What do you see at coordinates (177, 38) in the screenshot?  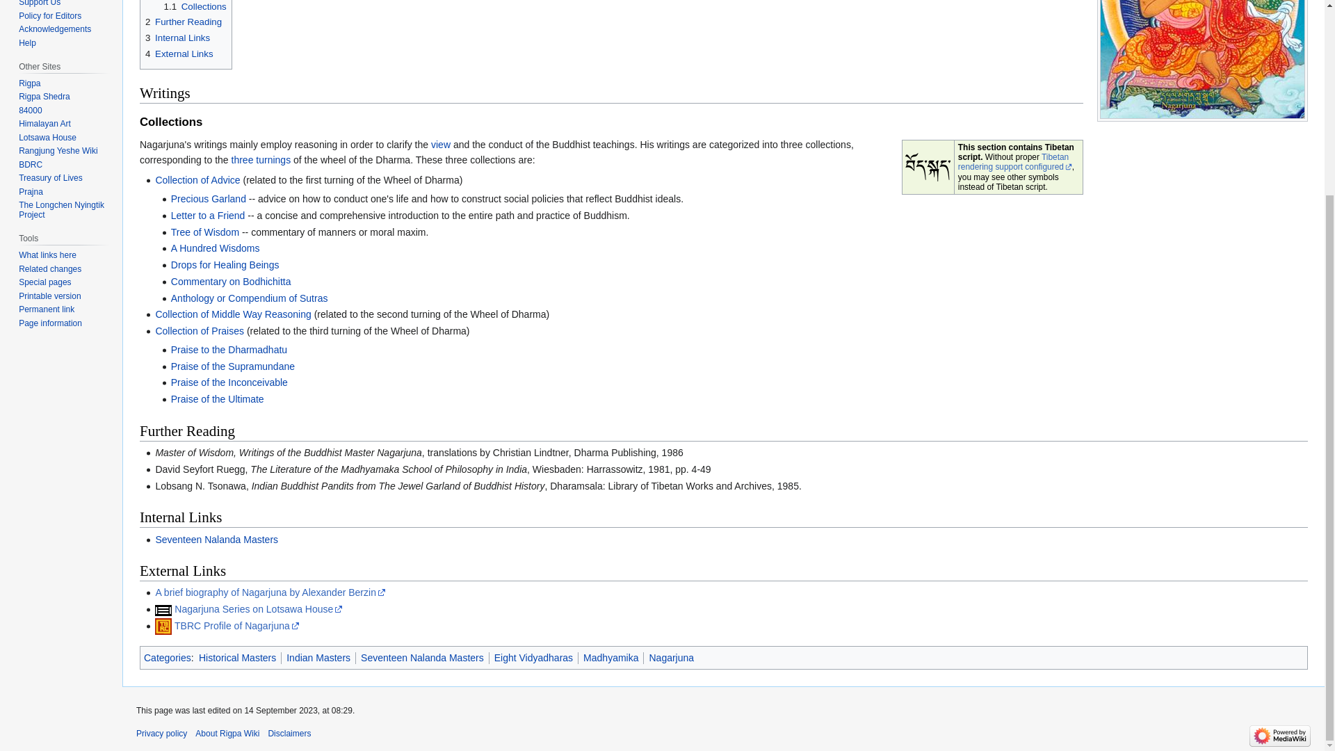 I see `3 Internal Links` at bounding box center [177, 38].